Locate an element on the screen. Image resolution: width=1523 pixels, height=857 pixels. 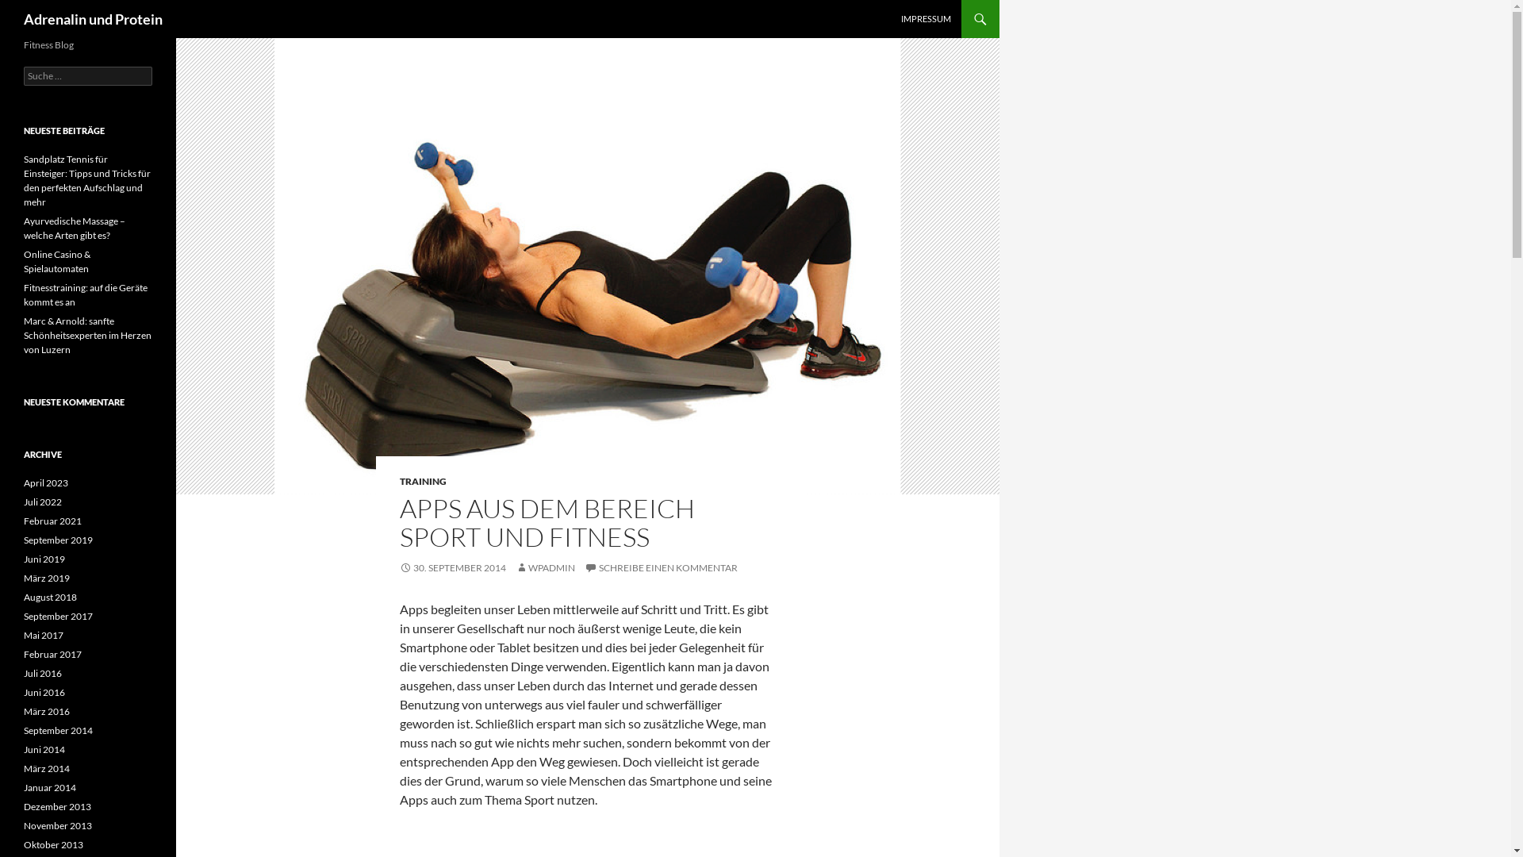
SCHREIBE EINEN KOMMENTAR is located at coordinates (662, 568).